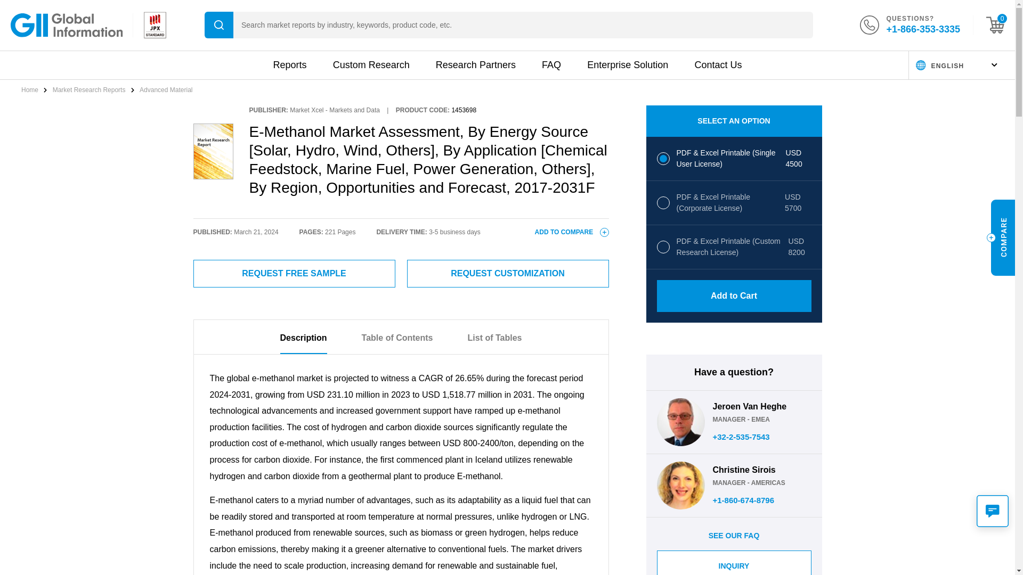 The height and width of the screenshot is (575, 1023). Describe the element at coordinates (494, 343) in the screenshot. I see `List of Tables` at that location.